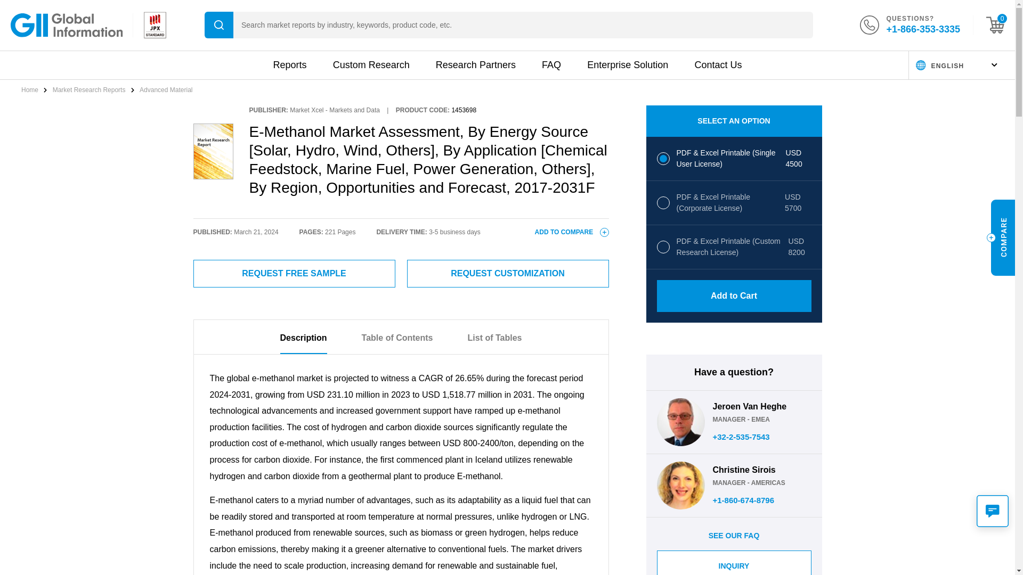 The height and width of the screenshot is (575, 1023). Describe the element at coordinates (494, 343) in the screenshot. I see `List of Tables` at that location.